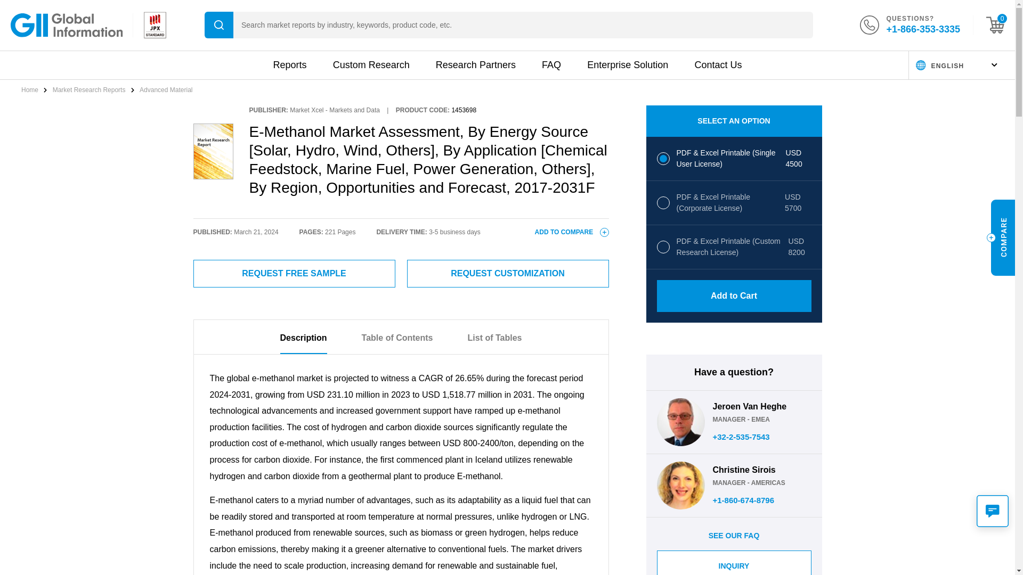 The height and width of the screenshot is (575, 1023). Describe the element at coordinates (494, 343) in the screenshot. I see `List of Tables` at that location.